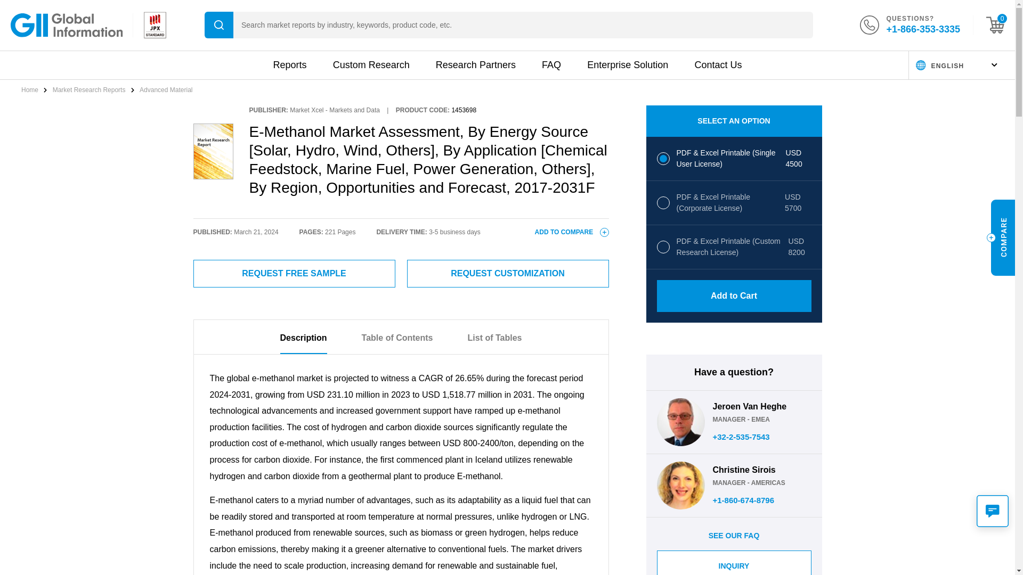 The height and width of the screenshot is (575, 1023). Describe the element at coordinates (494, 343) in the screenshot. I see `List of Tables` at that location.